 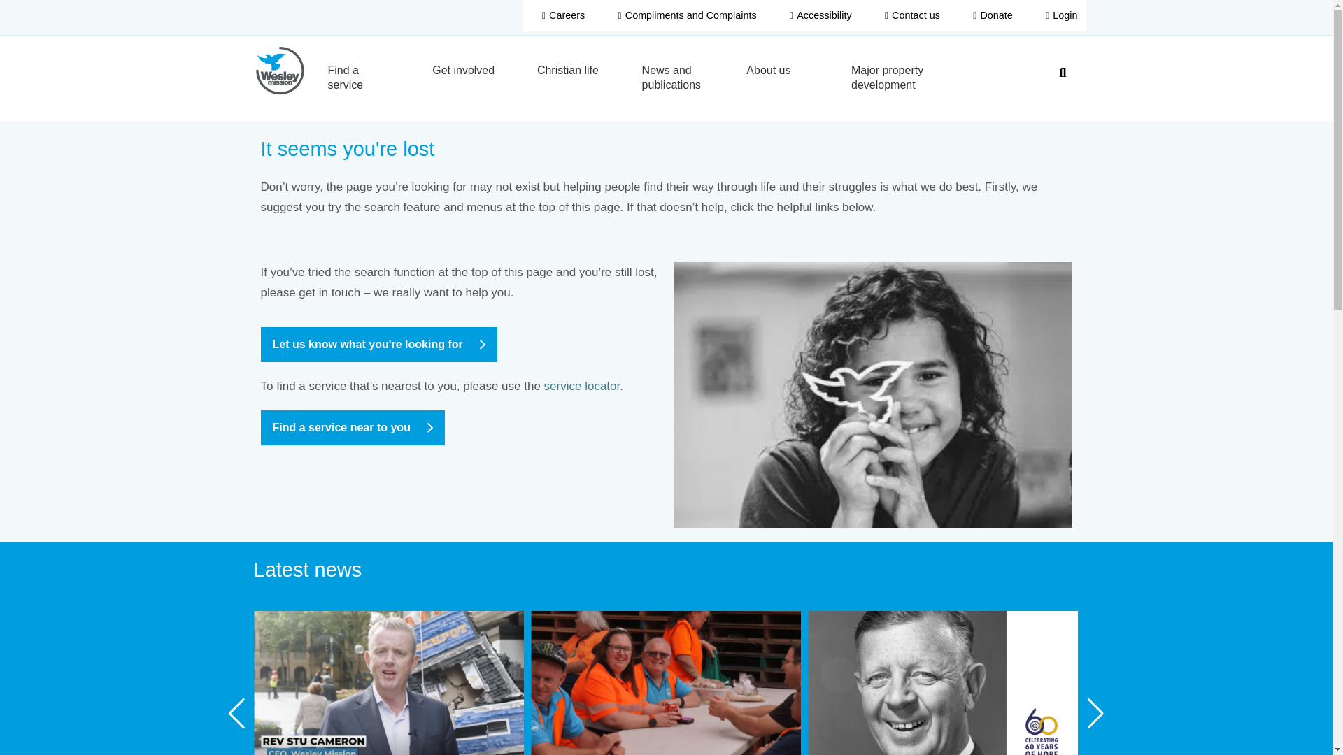 What do you see at coordinates (818, 17) in the screenshot?
I see `Accessibility` at bounding box center [818, 17].